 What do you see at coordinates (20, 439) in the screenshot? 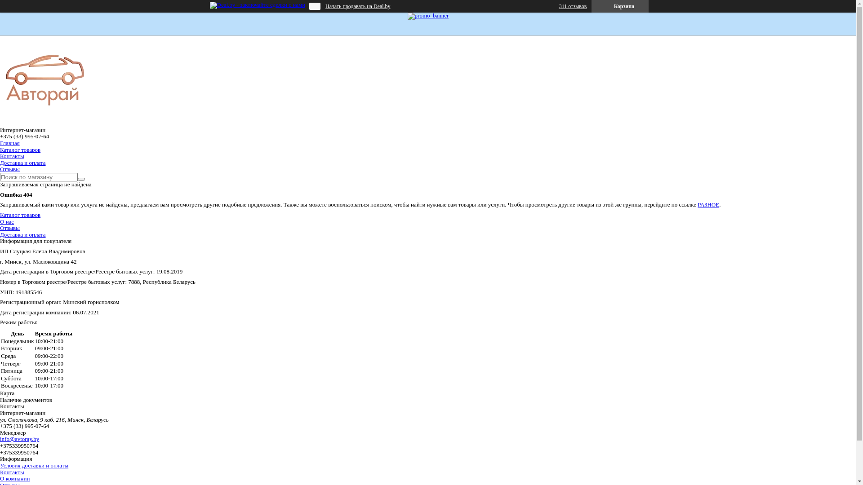
I see `info@avtoray.by` at bounding box center [20, 439].